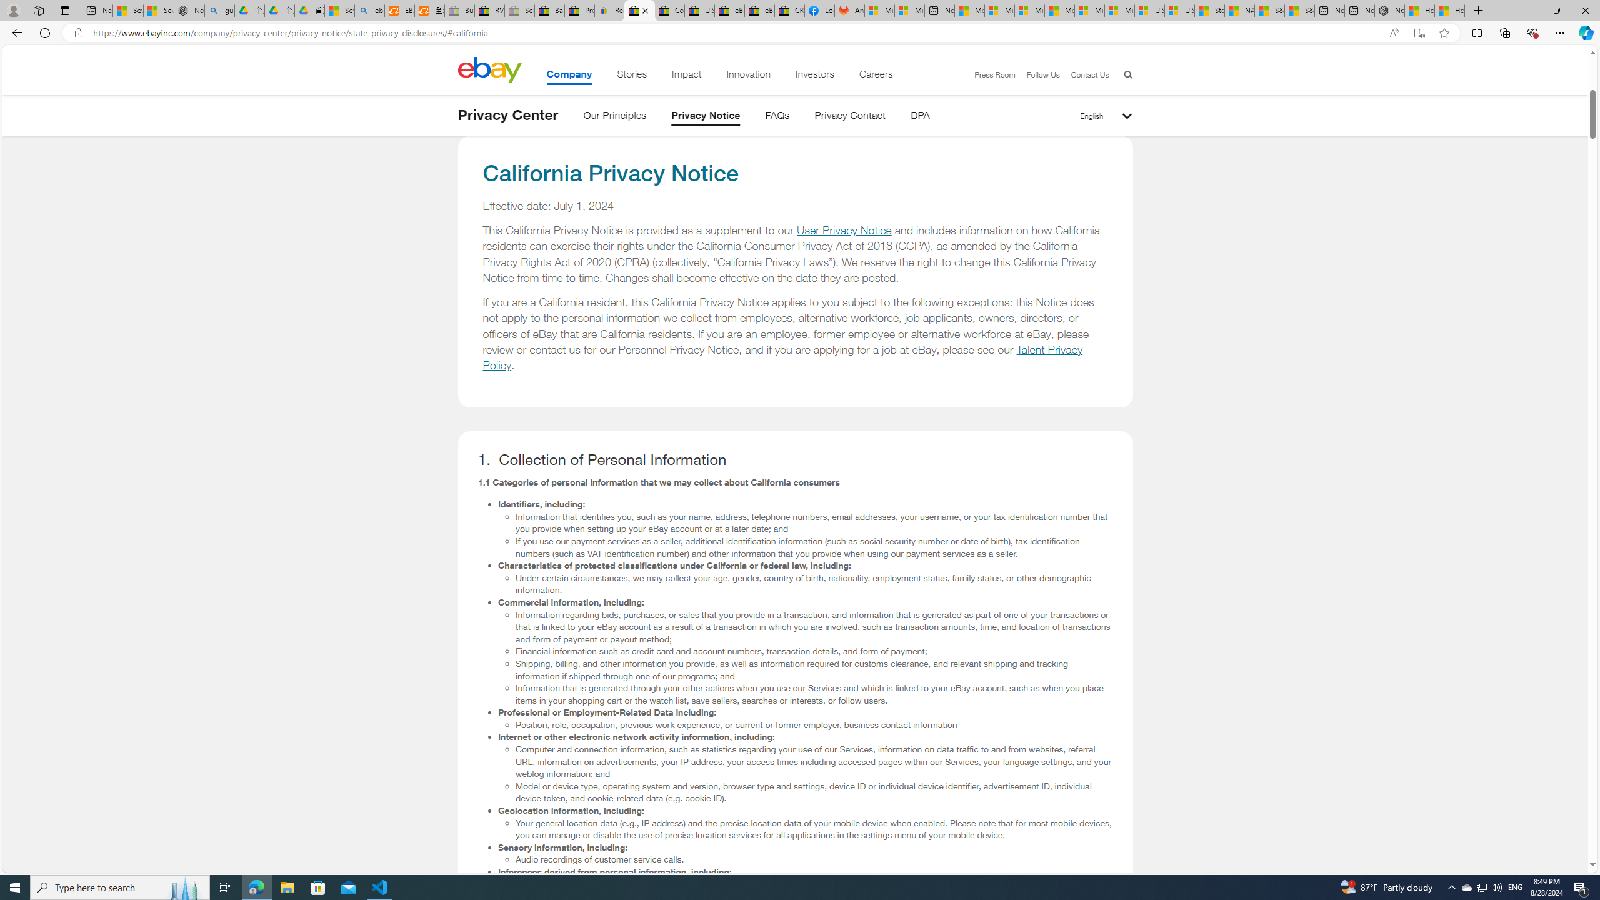  What do you see at coordinates (609, 11) in the screenshot?
I see `Register: Create a personal eBay account` at bounding box center [609, 11].